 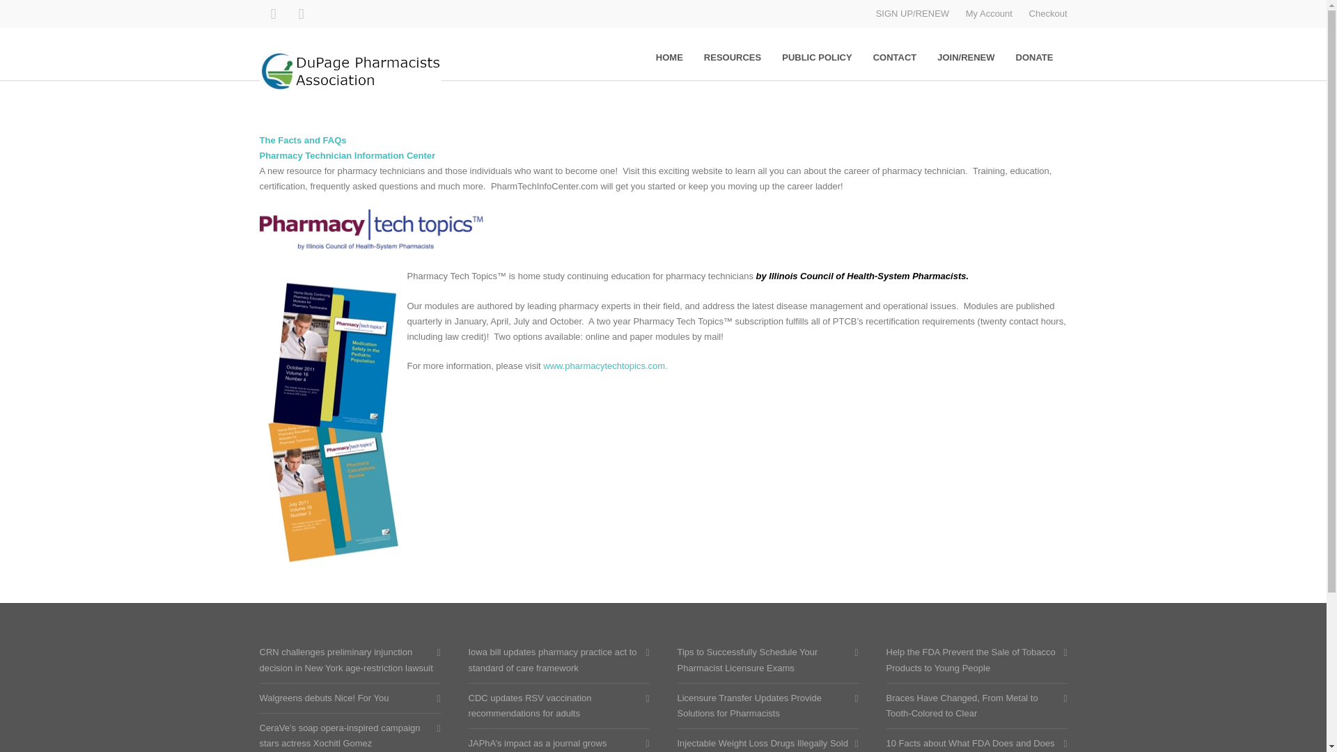 I want to click on My Account, so click(x=989, y=13).